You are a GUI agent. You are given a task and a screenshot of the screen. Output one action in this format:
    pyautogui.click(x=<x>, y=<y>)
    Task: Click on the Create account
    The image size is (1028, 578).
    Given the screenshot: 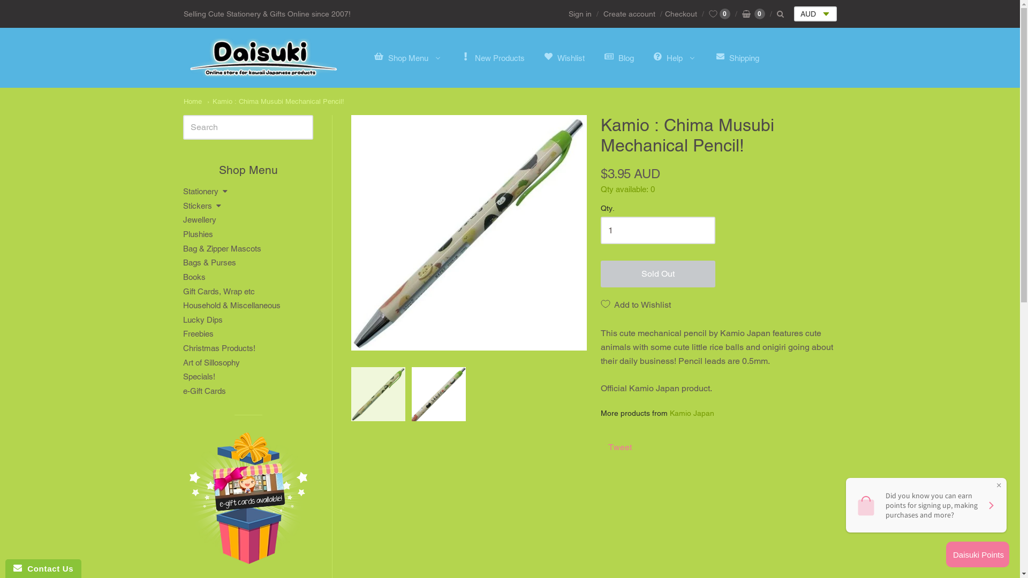 What is the action you would take?
    pyautogui.click(x=630, y=14)
    